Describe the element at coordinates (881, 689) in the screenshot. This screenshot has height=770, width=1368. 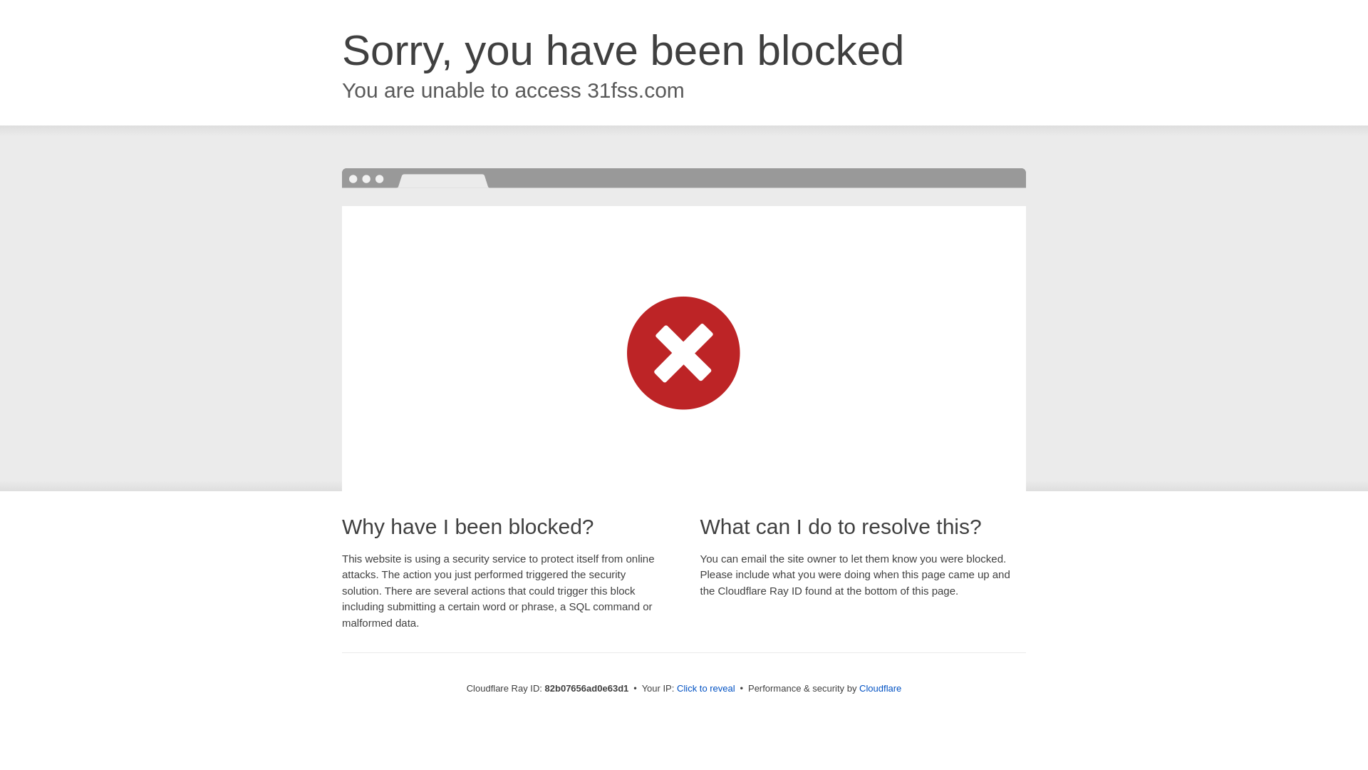
I see `Cloudflare` at that location.